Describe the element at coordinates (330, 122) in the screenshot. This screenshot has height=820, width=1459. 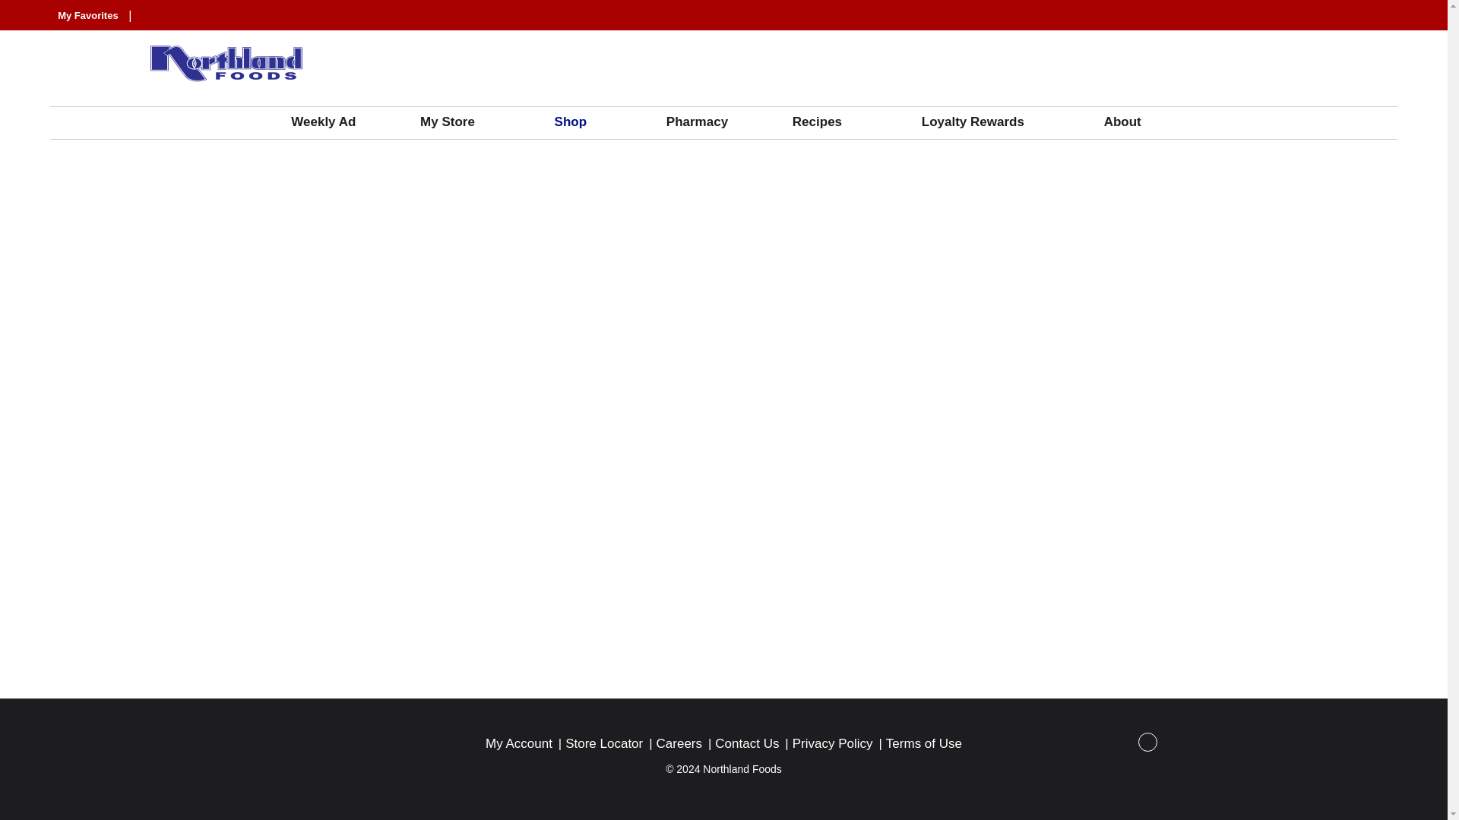
I see `Weekly Ad` at that location.